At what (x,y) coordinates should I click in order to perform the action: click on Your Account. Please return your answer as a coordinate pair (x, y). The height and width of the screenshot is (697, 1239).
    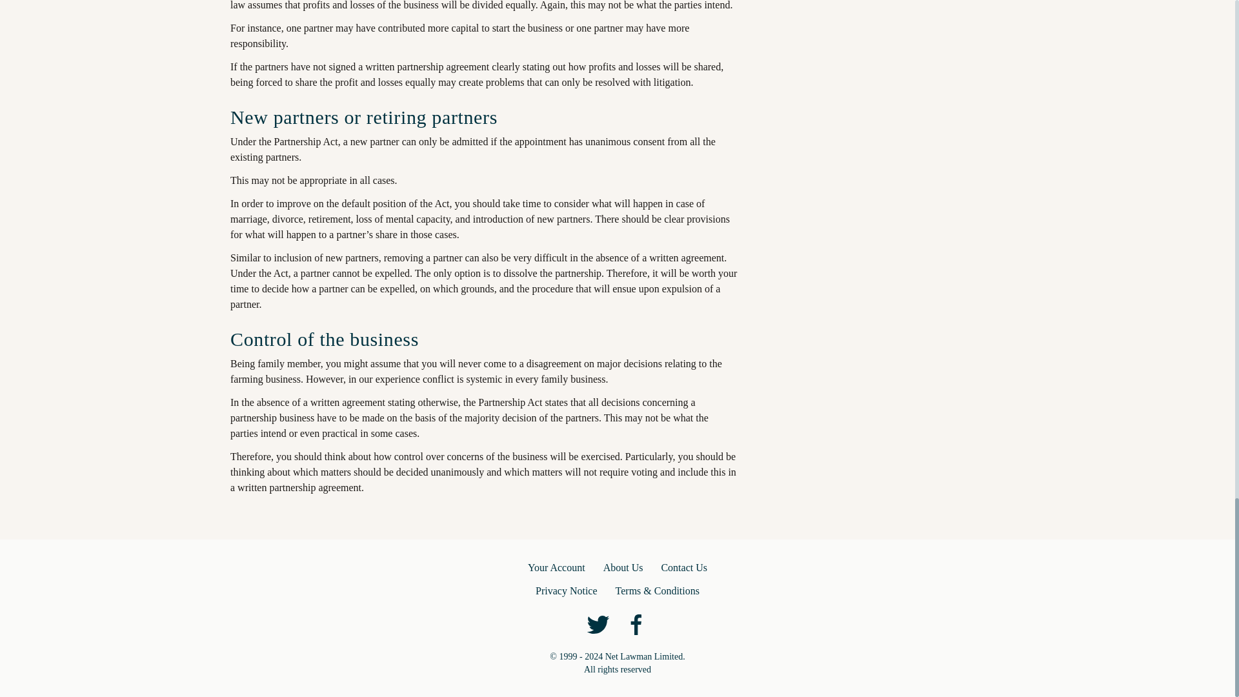
    Looking at the image, I should click on (556, 568).